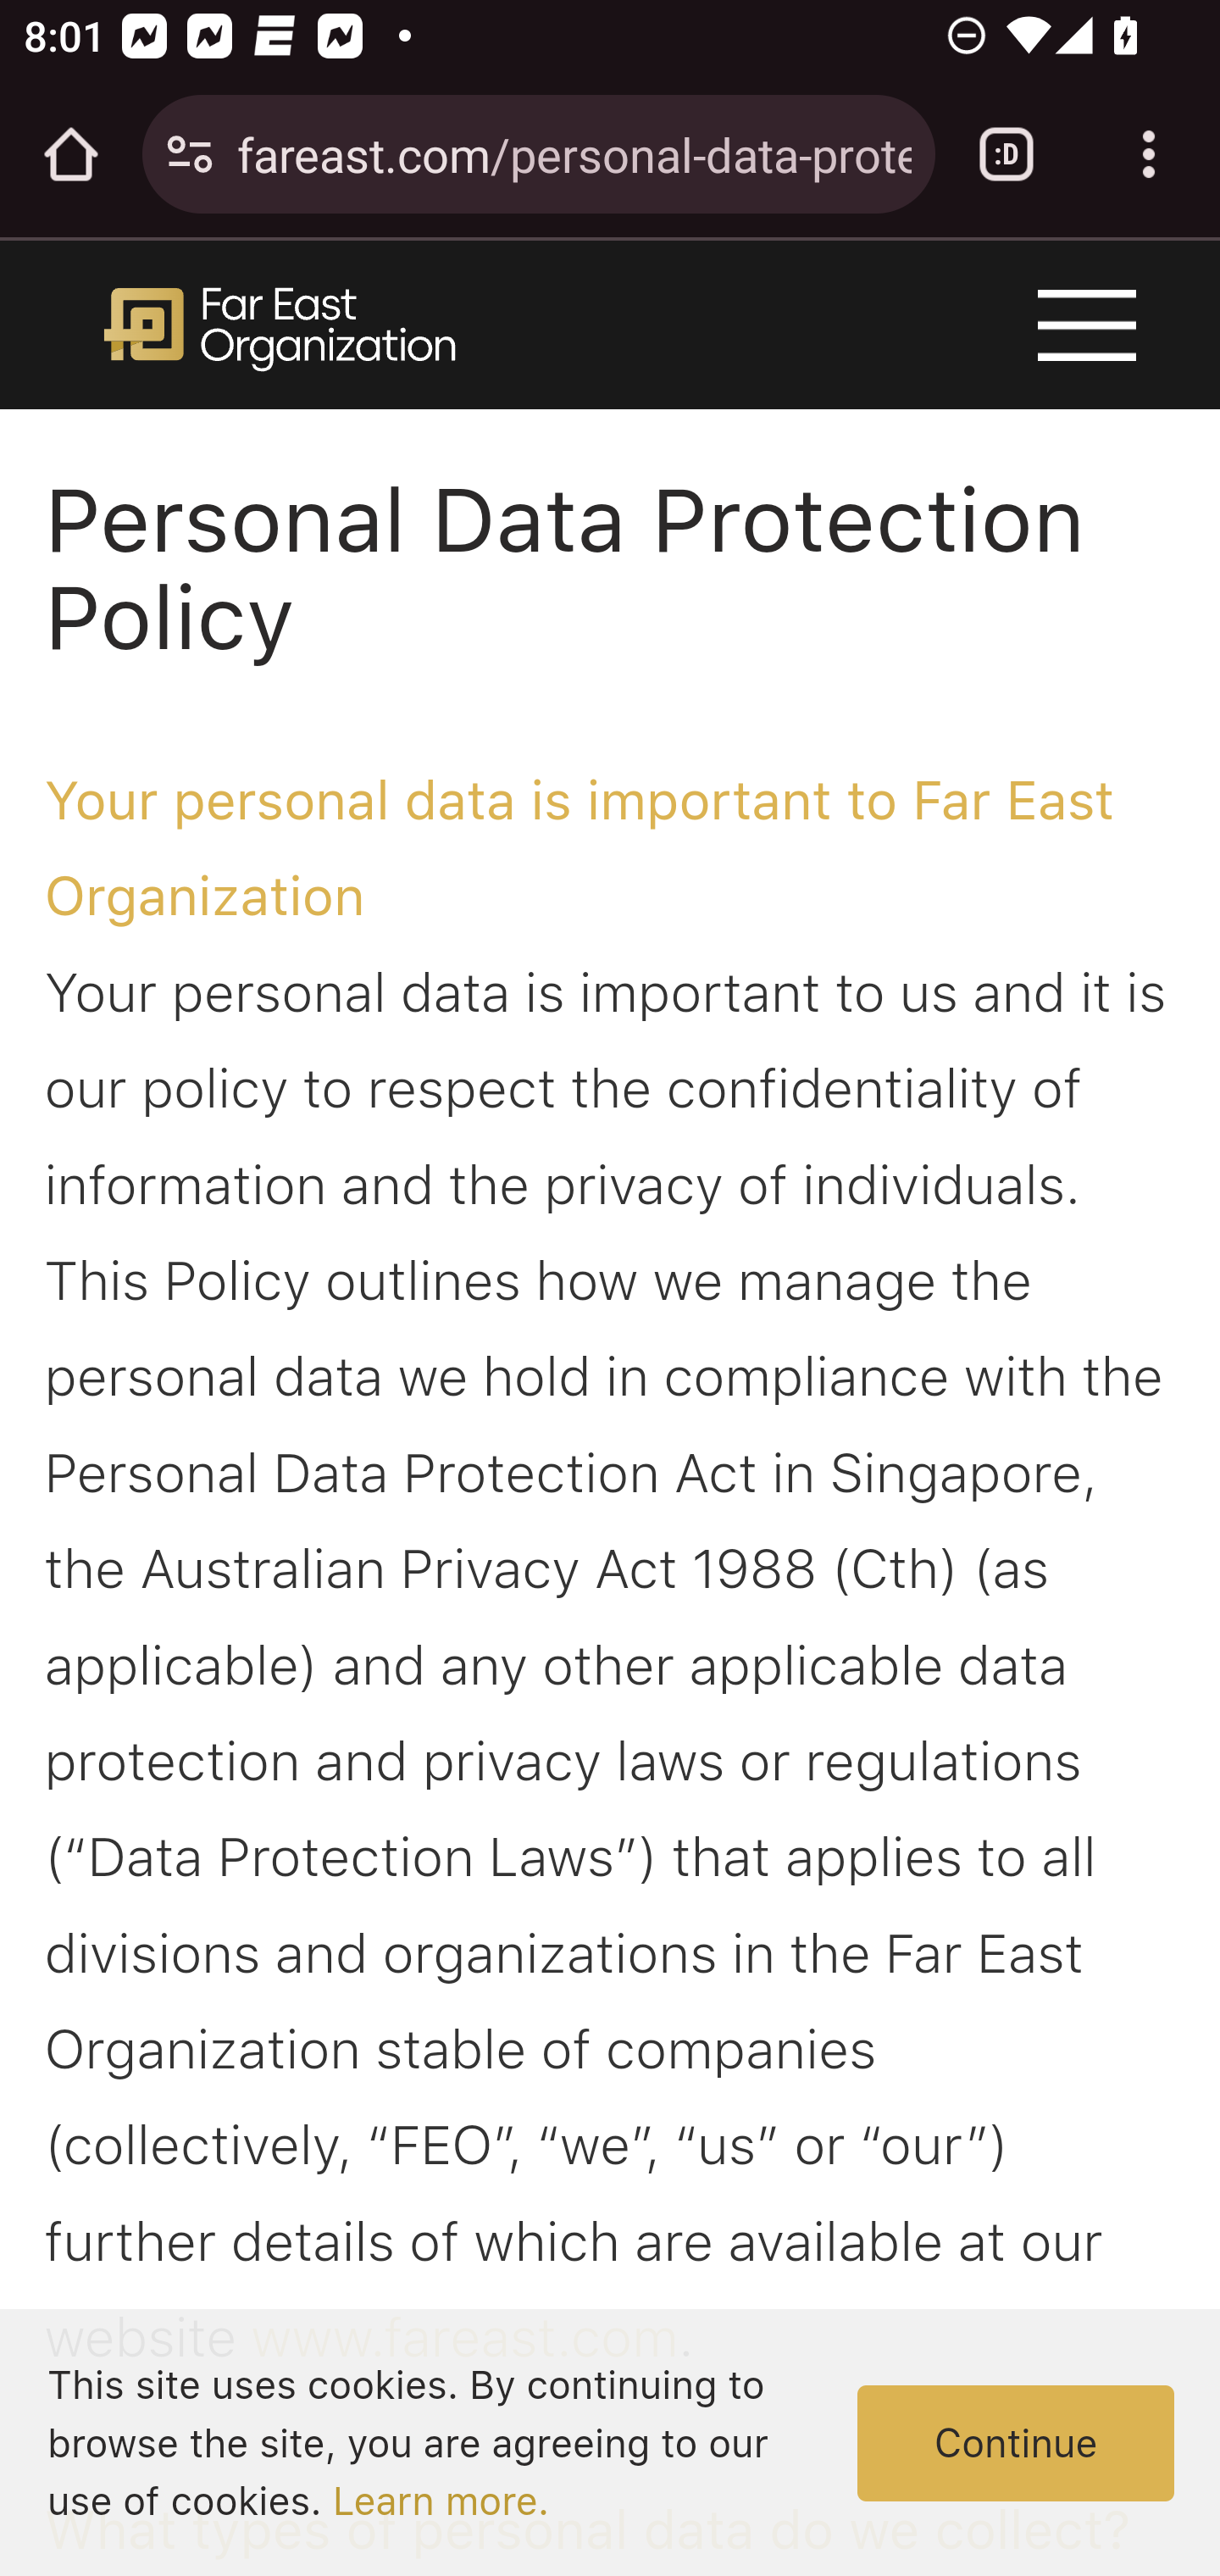  What do you see at coordinates (190, 154) in the screenshot?
I see `Connection is secure` at bounding box center [190, 154].